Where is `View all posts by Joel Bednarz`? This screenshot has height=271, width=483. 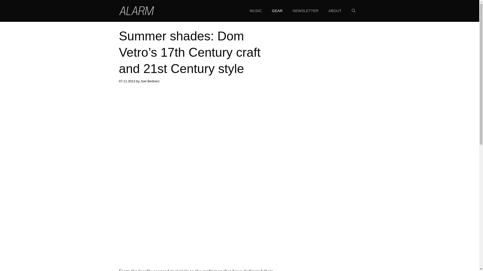
View all posts by Joel Bednarz is located at coordinates (150, 81).